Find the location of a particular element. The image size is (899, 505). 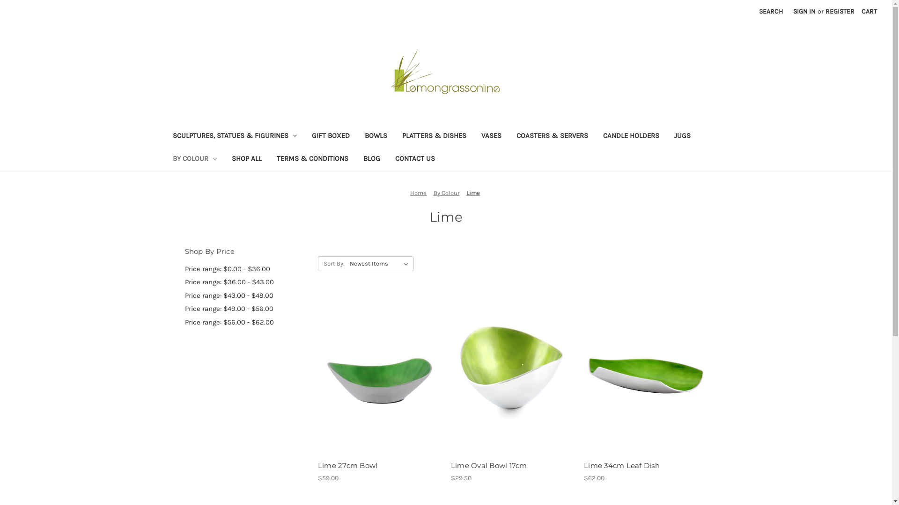

CONTACT US is located at coordinates (415, 160).